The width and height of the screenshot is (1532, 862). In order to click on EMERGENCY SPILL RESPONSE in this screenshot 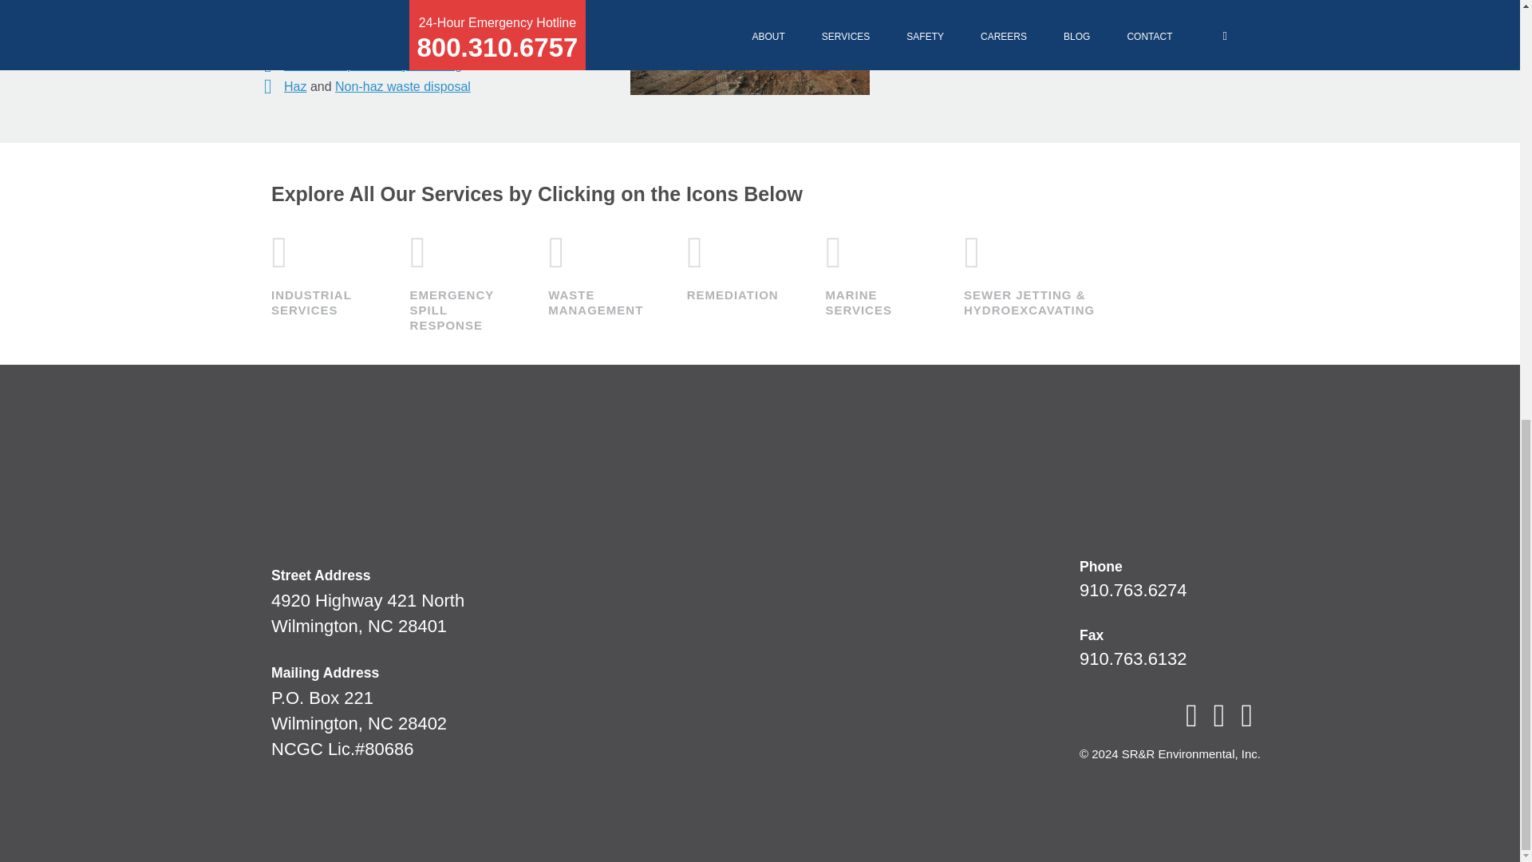, I will do `click(1133, 659)`.